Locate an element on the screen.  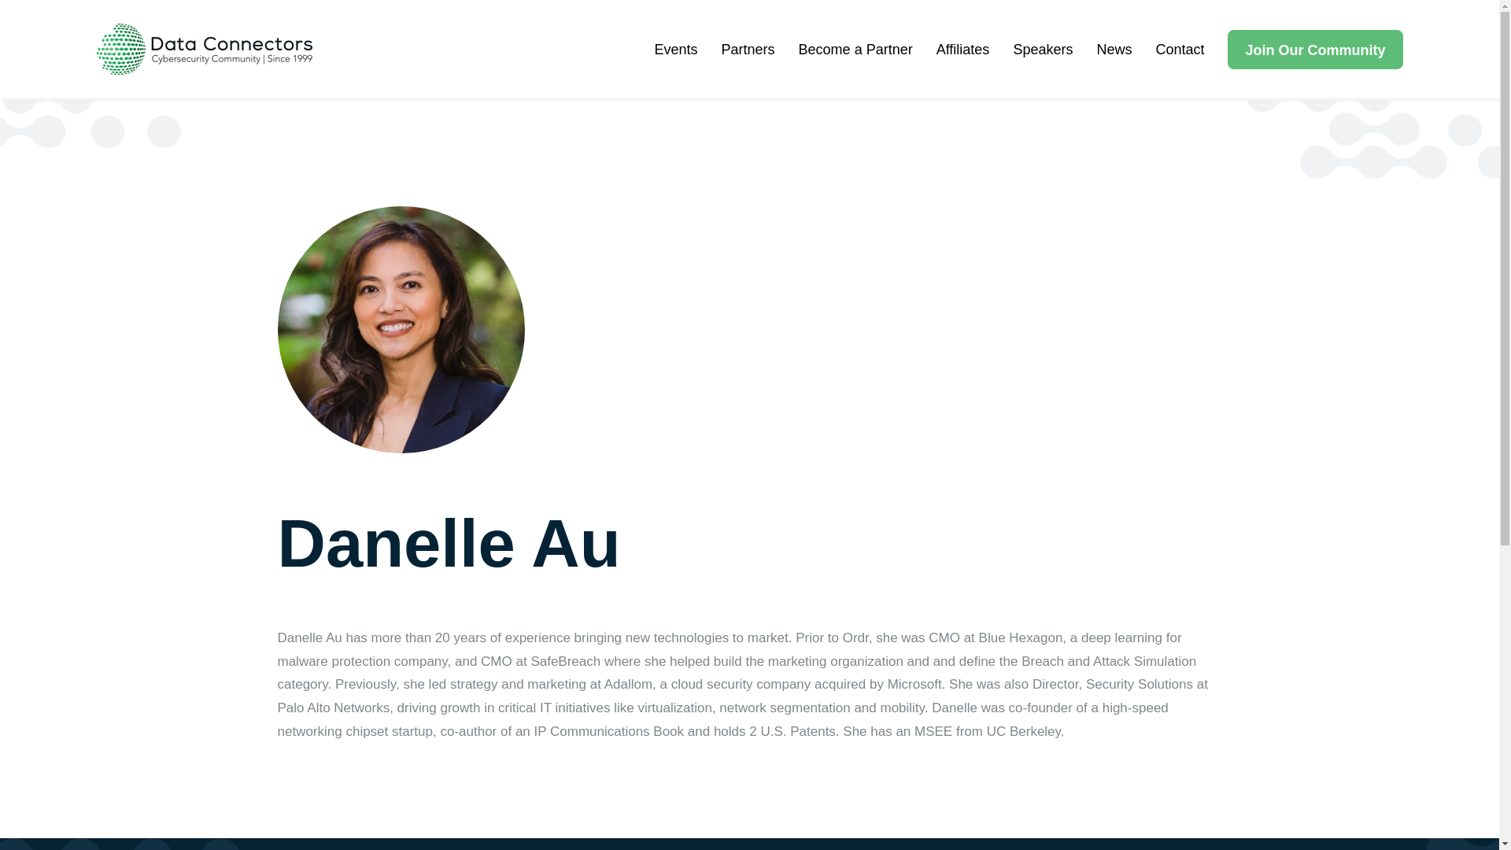
Affiliates is located at coordinates (963, 50).